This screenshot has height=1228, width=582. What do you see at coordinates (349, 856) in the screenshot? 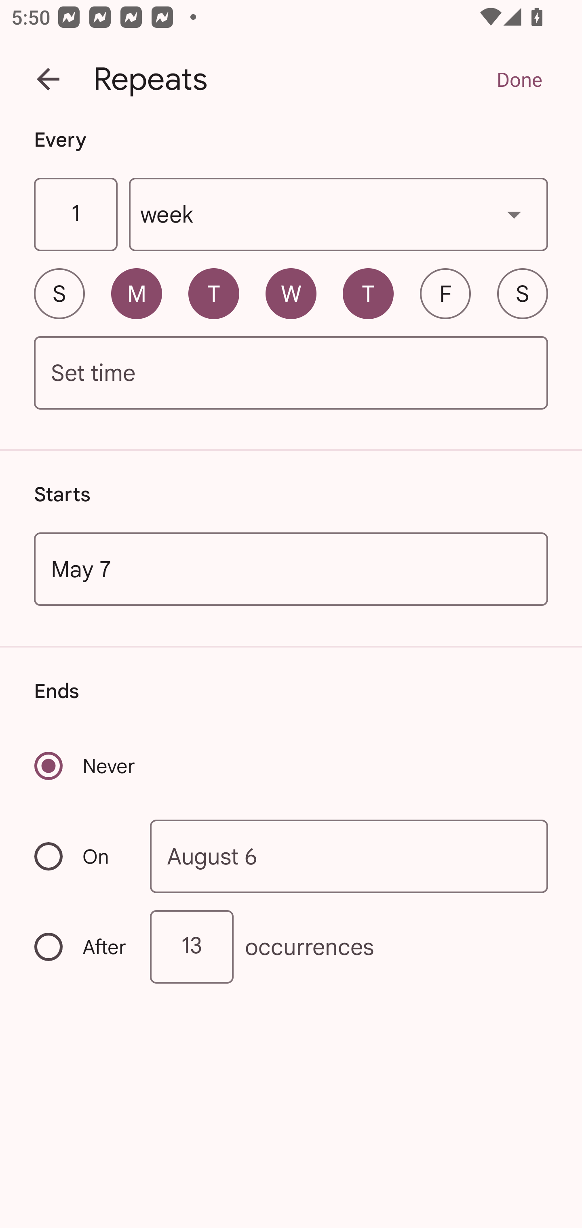
I see `August 6` at bounding box center [349, 856].